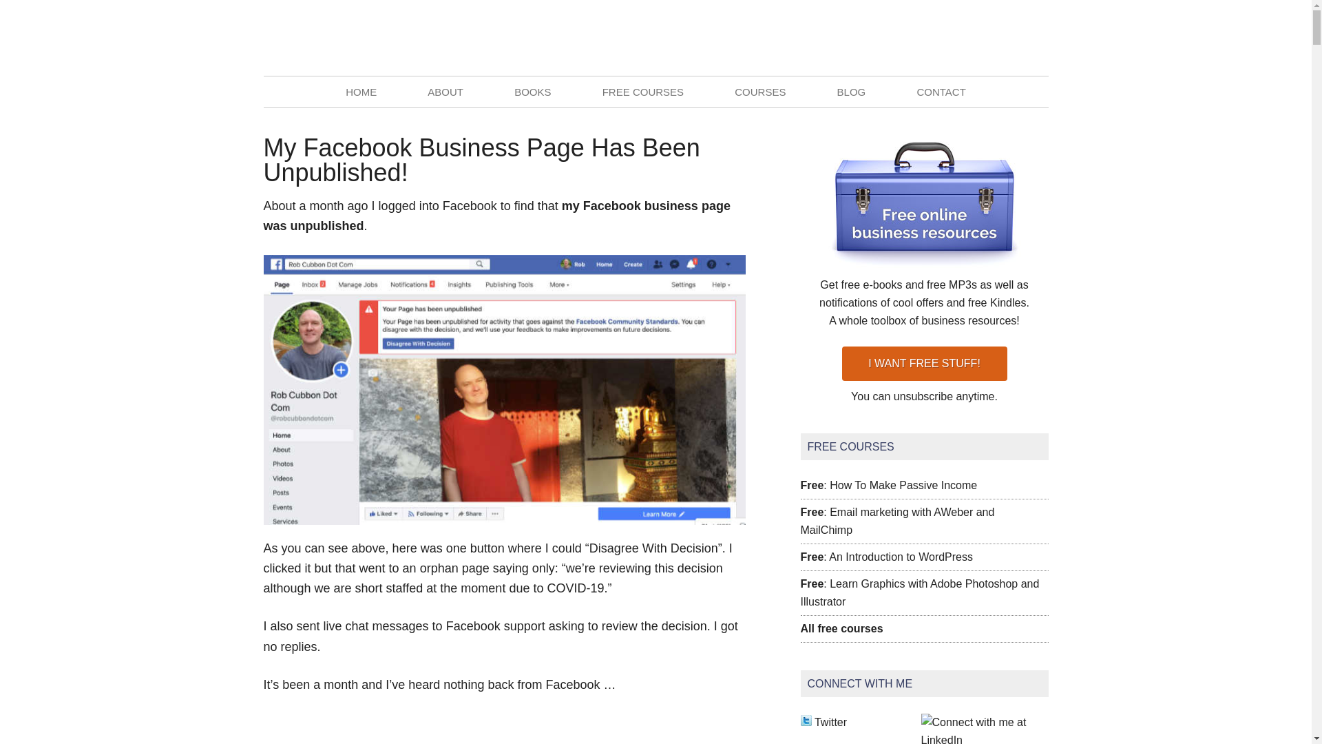  Describe the element at coordinates (1007, 37) in the screenshot. I see `Twitter` at that location.